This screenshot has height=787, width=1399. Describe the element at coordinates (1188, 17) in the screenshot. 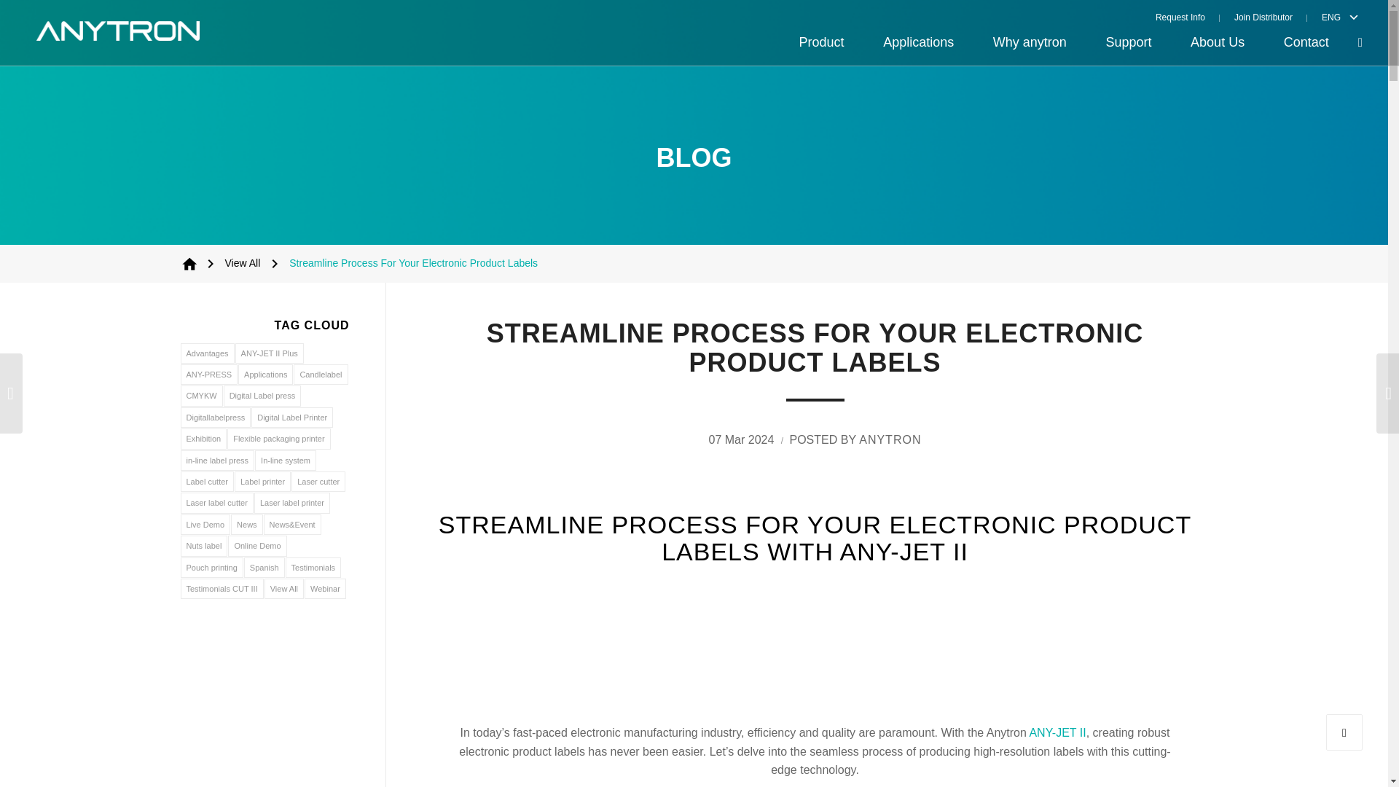

I see `Request Info` at that location.